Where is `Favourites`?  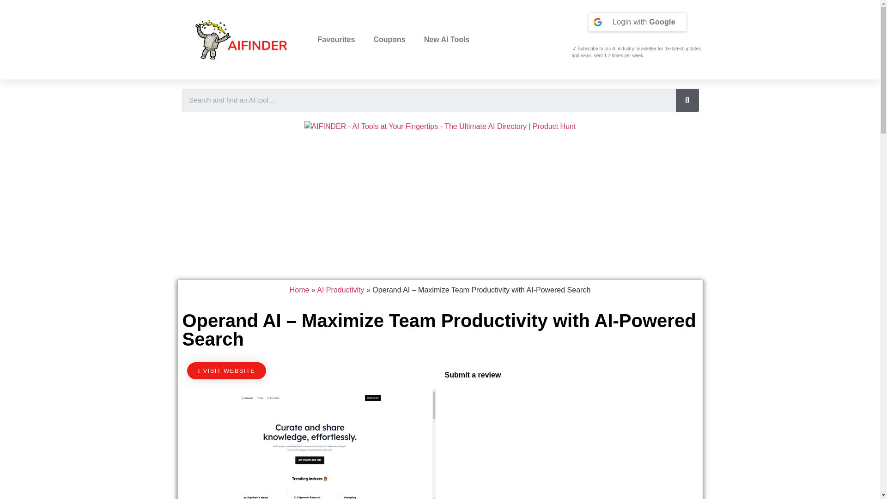 Favourites is located at coordinates (336, 40).